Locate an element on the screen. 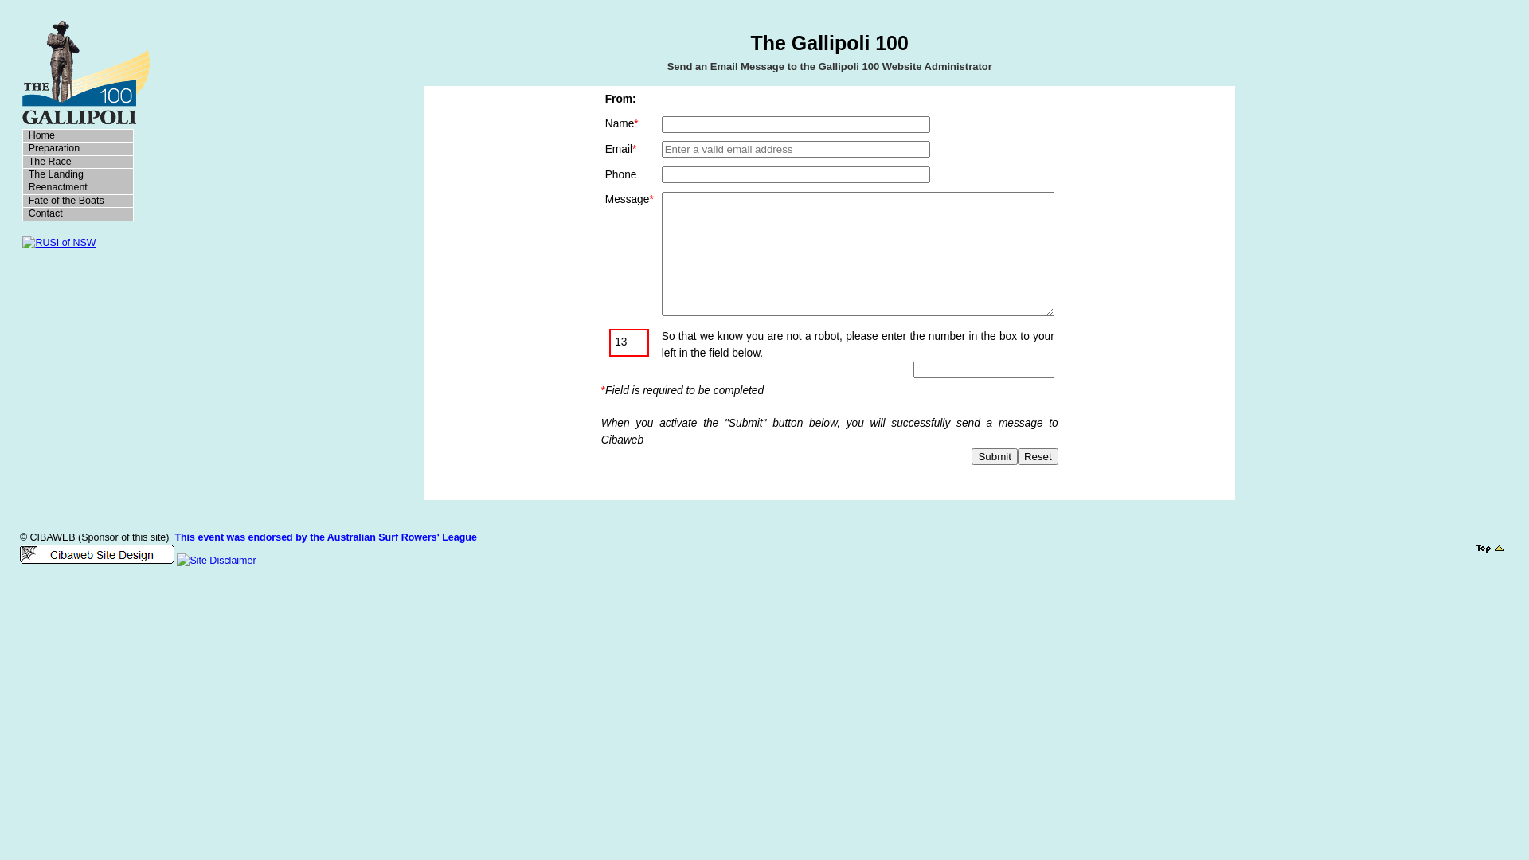 The height and width of the screenshot is (860, 1529). Go to Top of Page is located at coordinates (1492, 548).